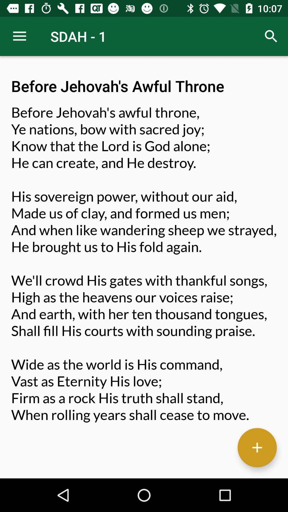  What do you see at coordinates (19, 36) in the screenshot?
I see `turn off the item next to the sdah - 1 icon` at bounding box center [19, 36].